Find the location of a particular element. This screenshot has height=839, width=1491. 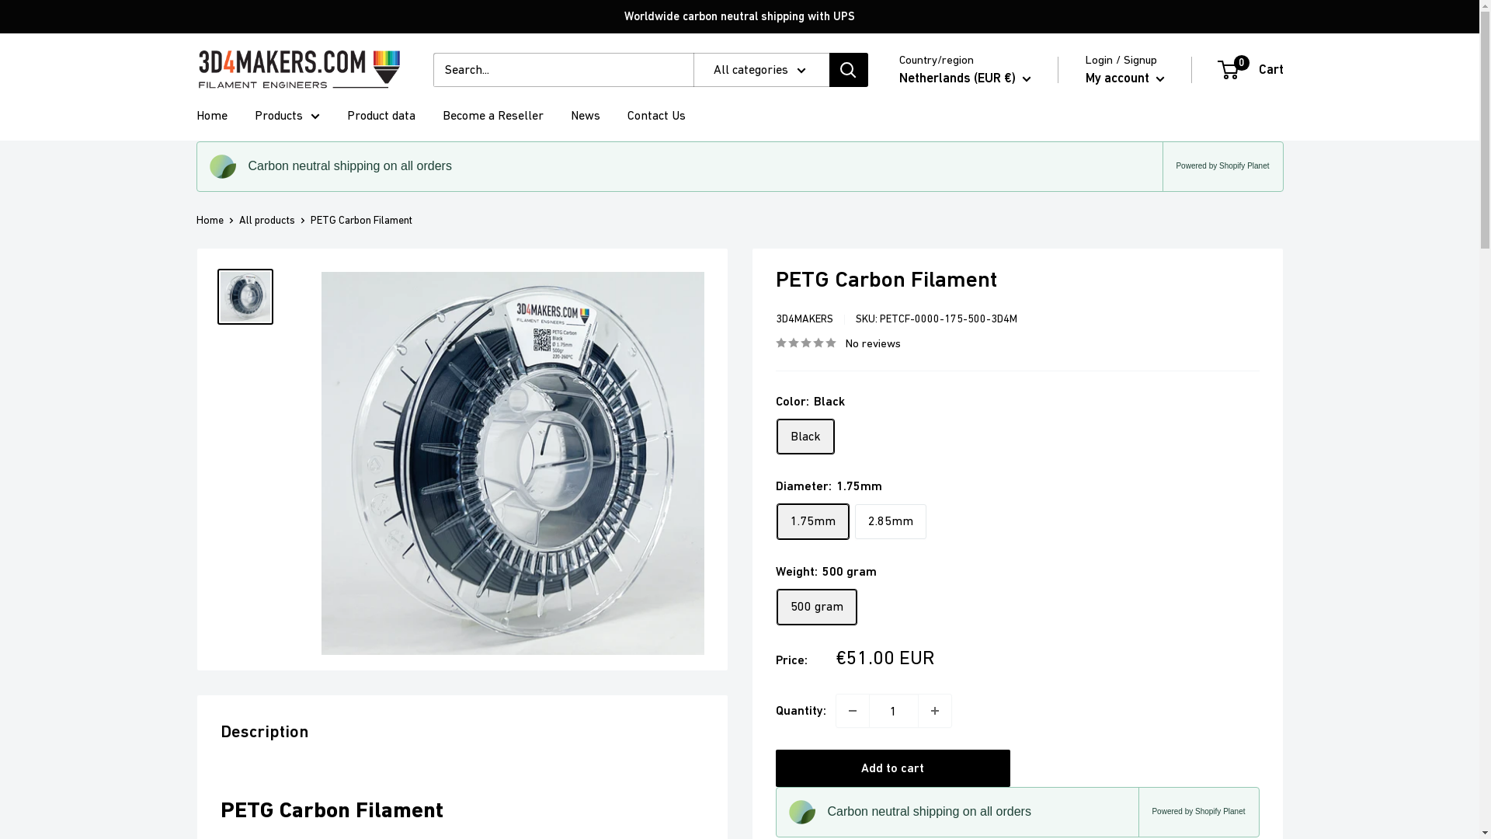

Become a Reseller is located at coordinates (493, 116).